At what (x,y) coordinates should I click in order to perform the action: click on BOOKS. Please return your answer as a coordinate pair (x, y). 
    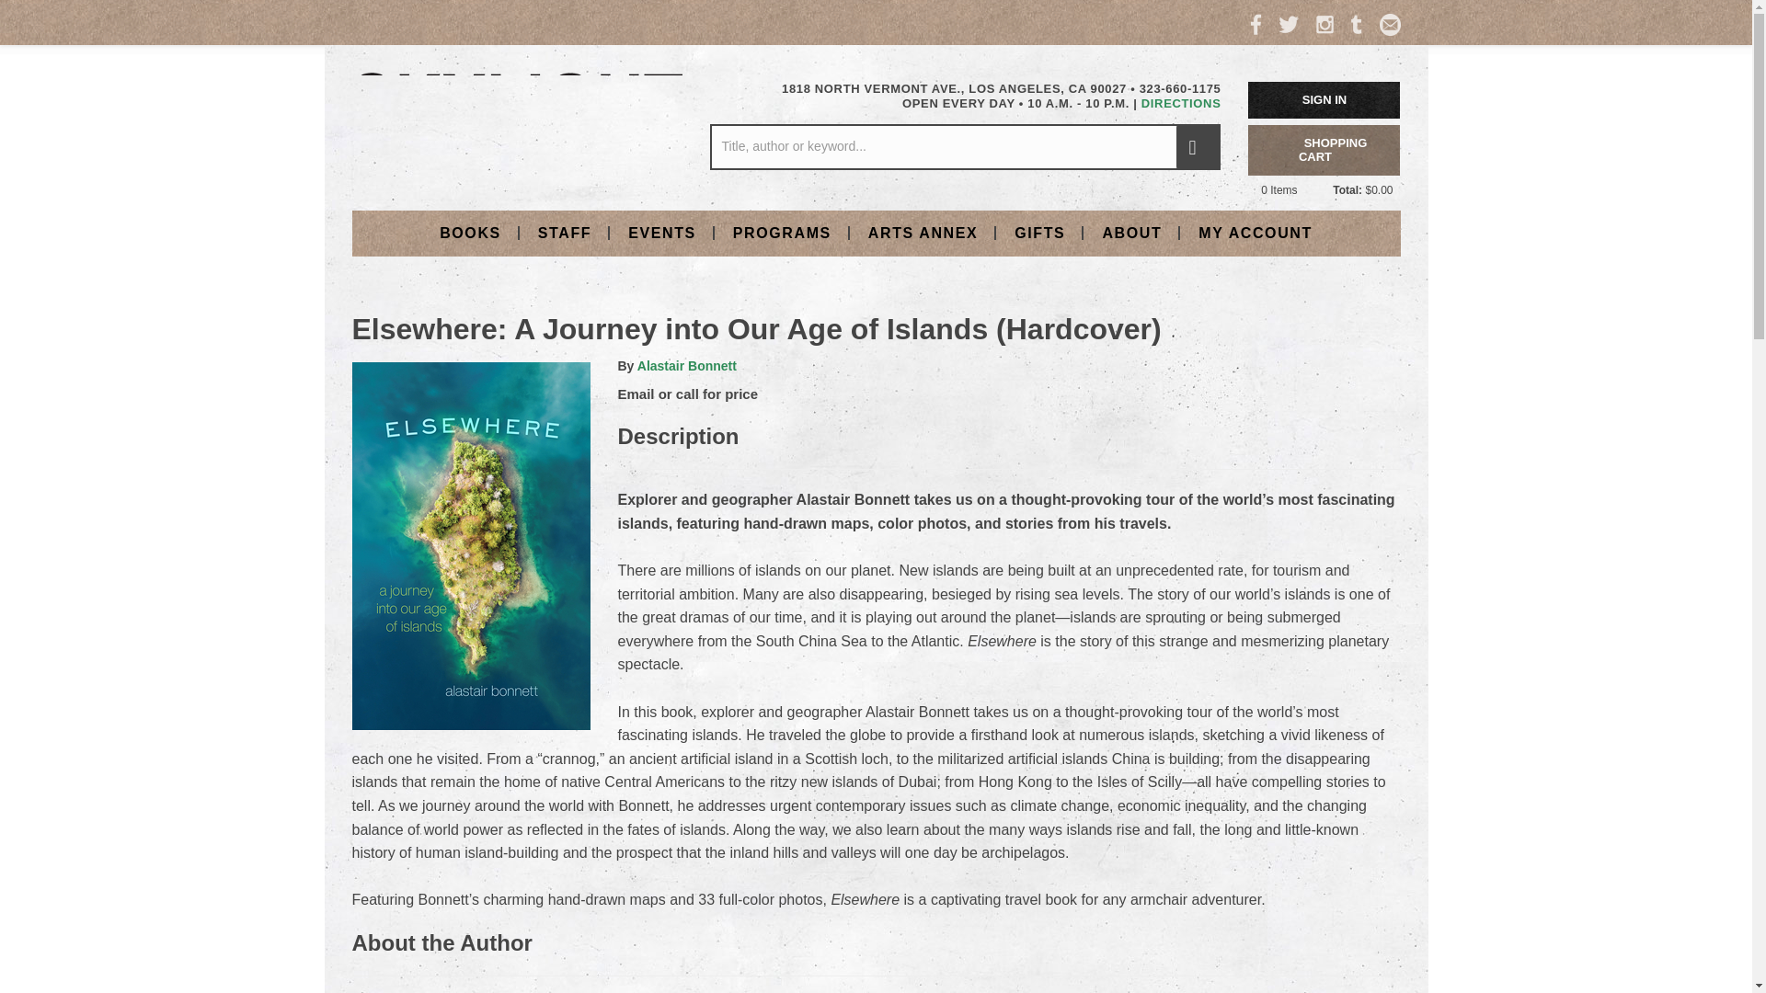
    Looking at the image, I should click on (470, 232).